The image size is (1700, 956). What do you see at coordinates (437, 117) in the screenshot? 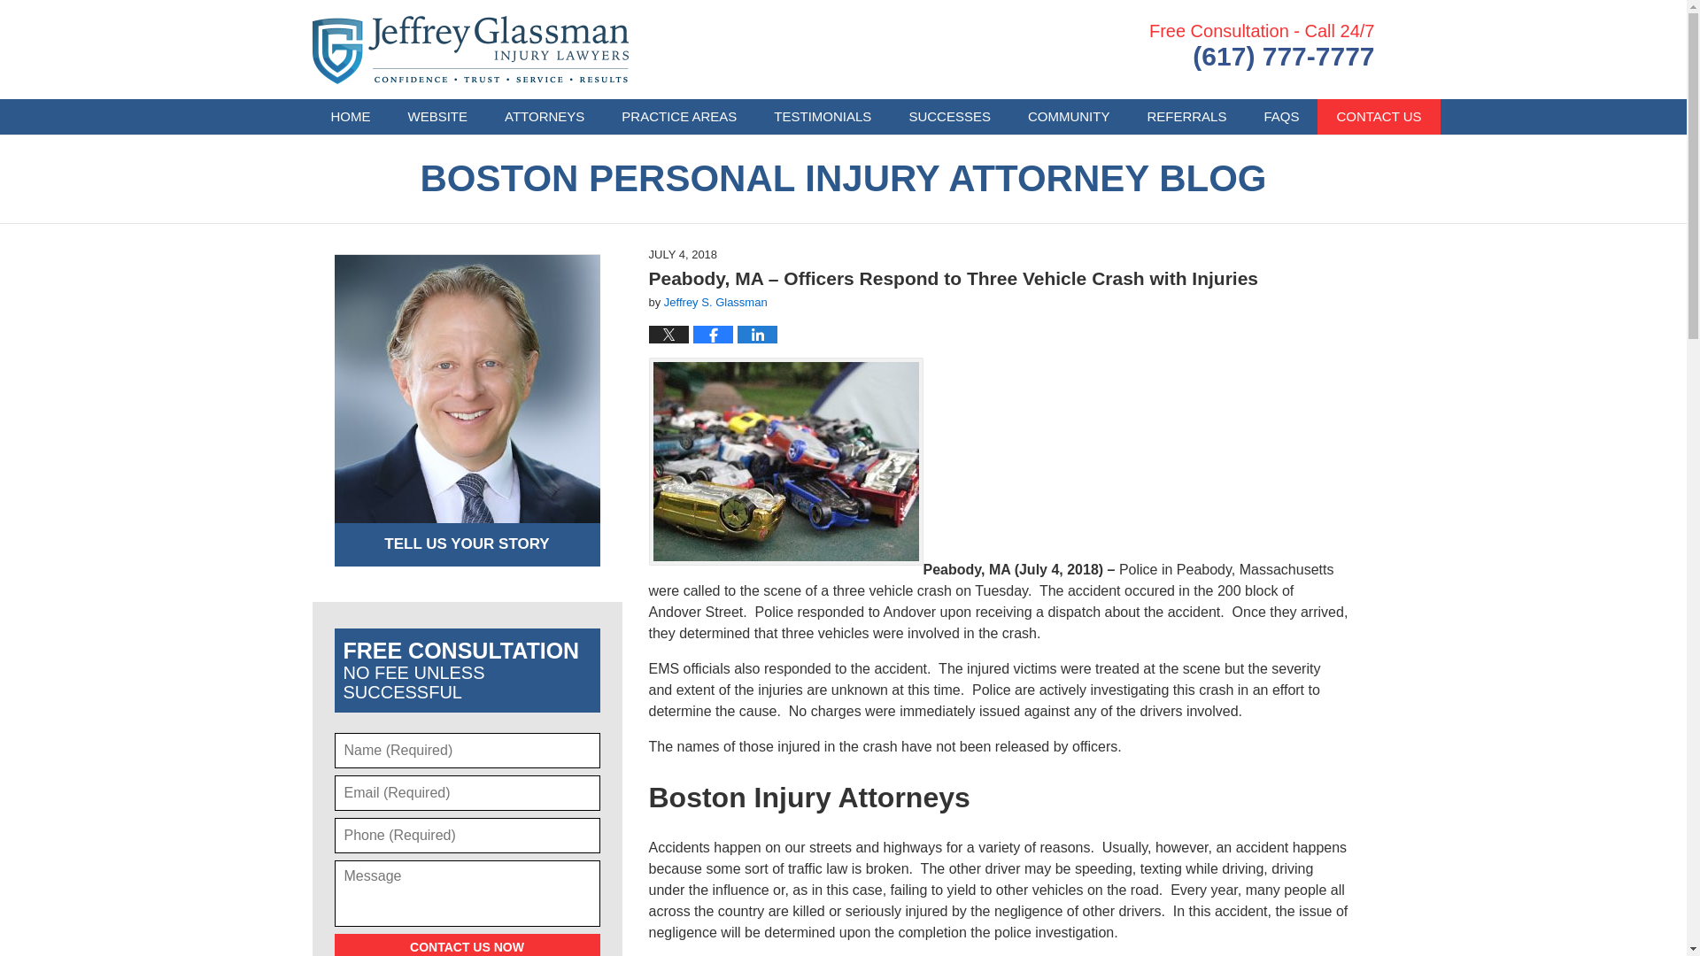
I see `WEBSITE` at bounding box center [437, 117].